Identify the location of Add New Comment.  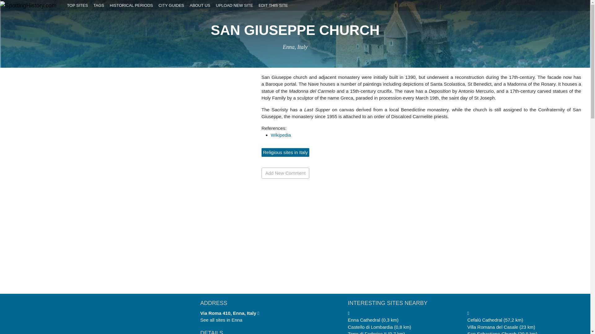
(285, 173).